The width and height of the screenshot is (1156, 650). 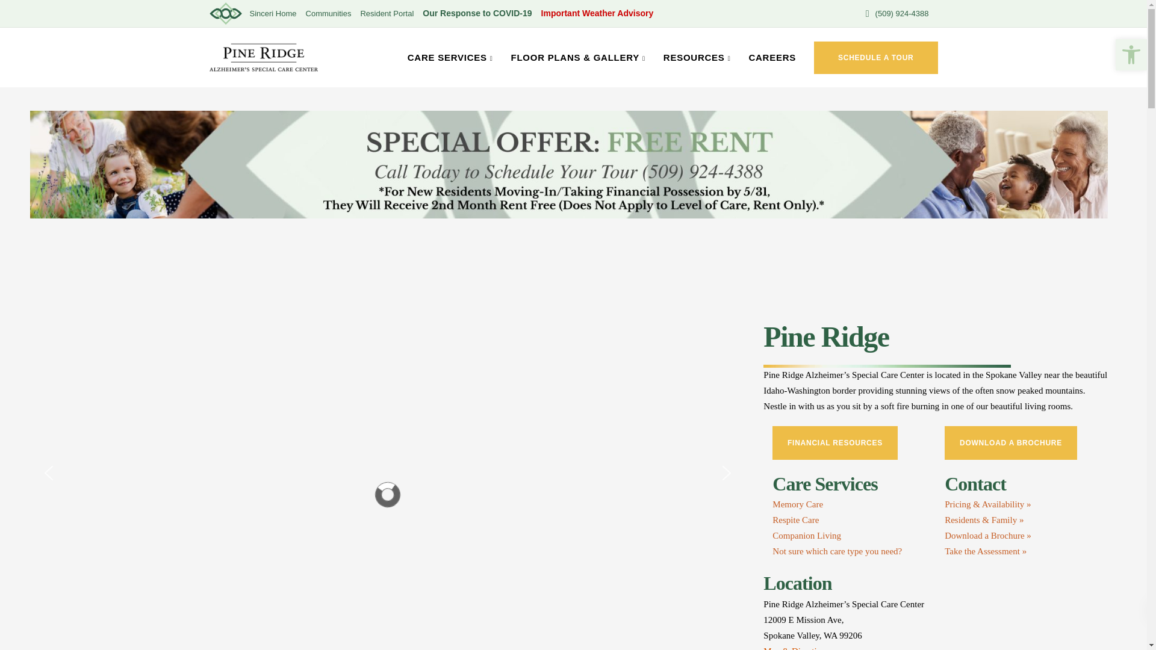 I want to click on SCHEDULE A TOUR, so click(x=875, y=57).